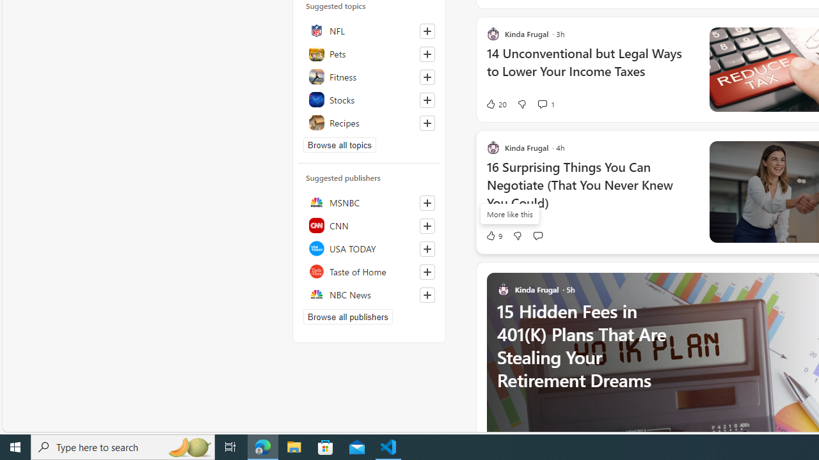 The width and height of the screenshot is (819, 460). Describe the element at coordinates (545, 103) in the screenshot. I see `View comments 1 Comment` at that location.